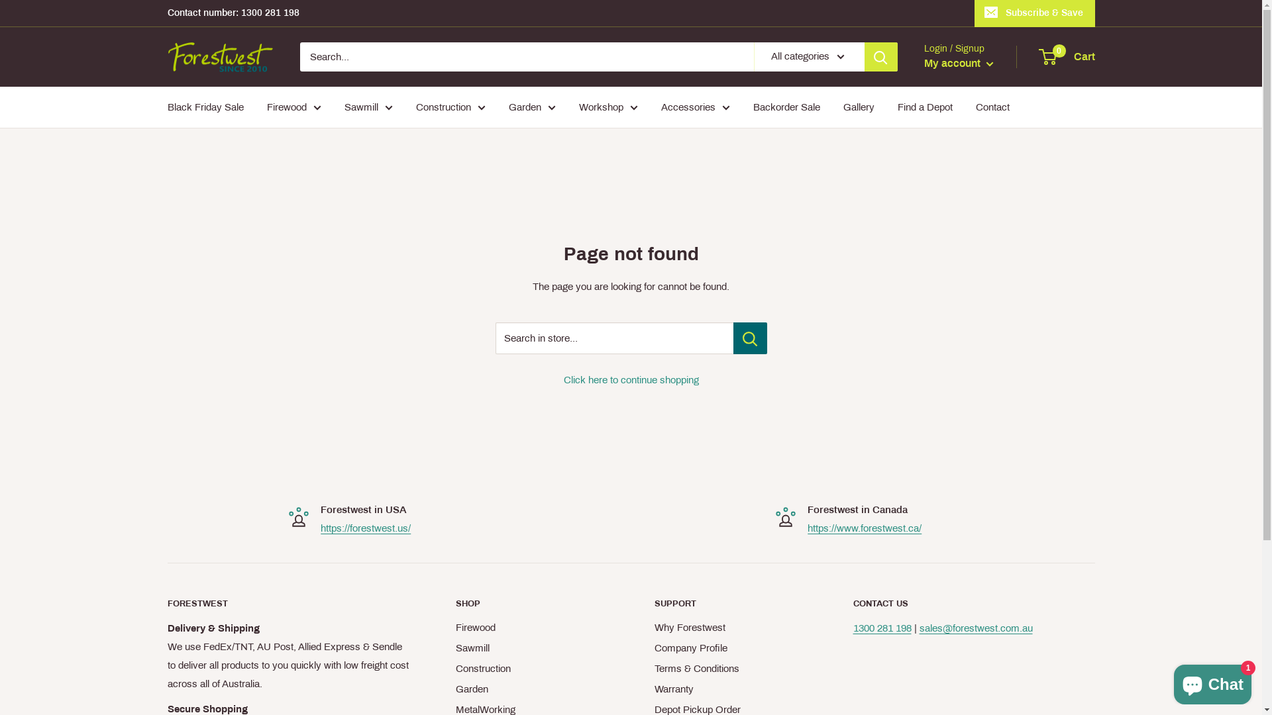 The width and height of the screenshot is (1272, 715). What do you see at coordinates (1068, 57) in the screenshot?
I see `0
Cart` at bounding box center [1068, 57].